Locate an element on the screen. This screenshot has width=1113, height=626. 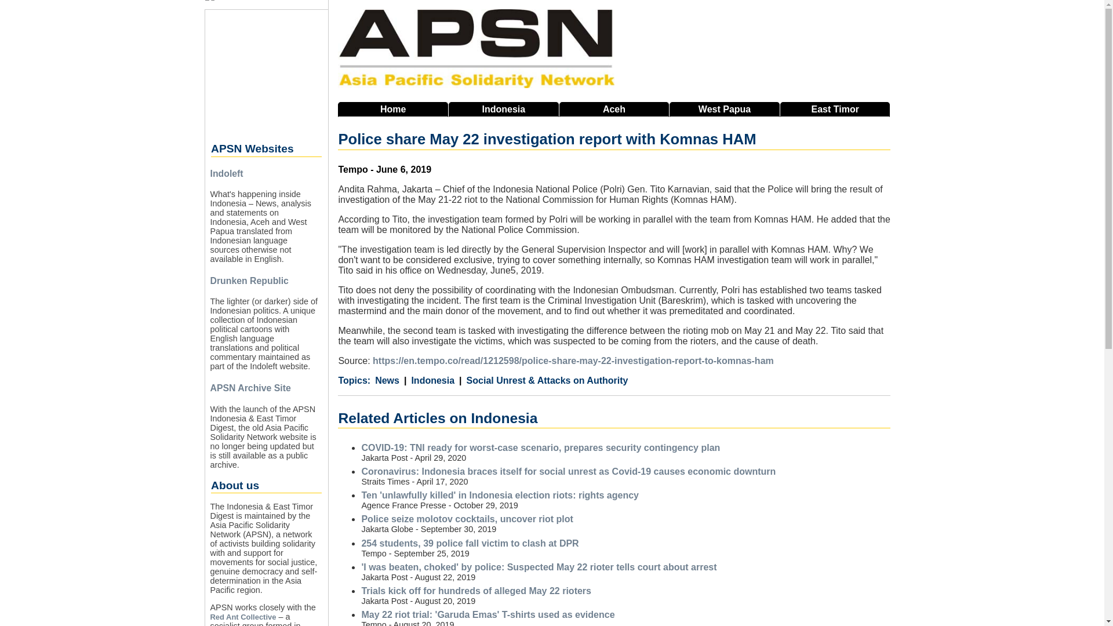
May 22 riot trial: 'Garuda Emas' T-shirts used as evidence is located at coordinates (487, 614).